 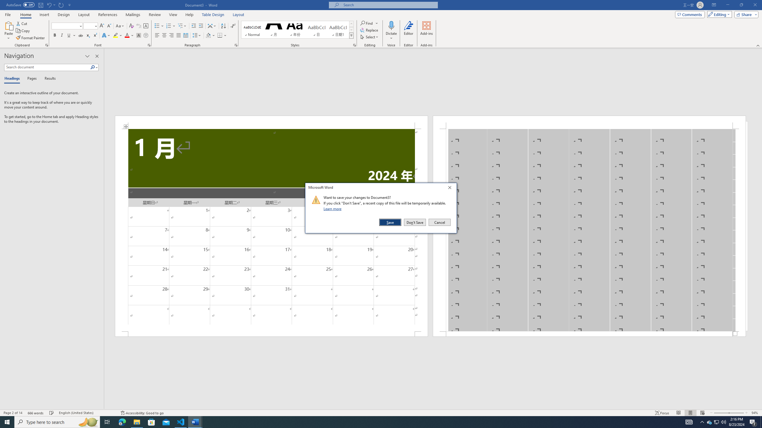 What do you see at coordinates (213, 15) in the screenshot?
I see `Table Design` at bounding box center [213, 15].